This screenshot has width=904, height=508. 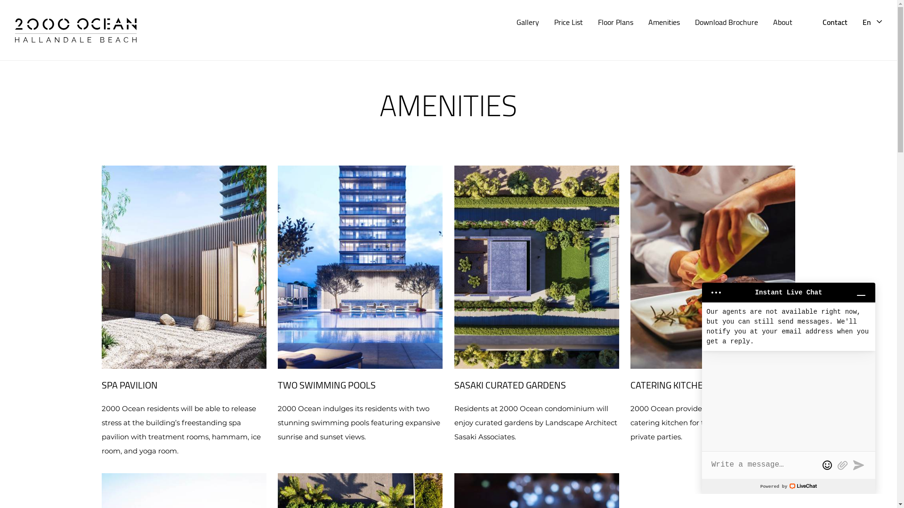 What do you see at coordinates (835, 22) in the screenshot?
I see `Contact` at bounding box center [835, 22].